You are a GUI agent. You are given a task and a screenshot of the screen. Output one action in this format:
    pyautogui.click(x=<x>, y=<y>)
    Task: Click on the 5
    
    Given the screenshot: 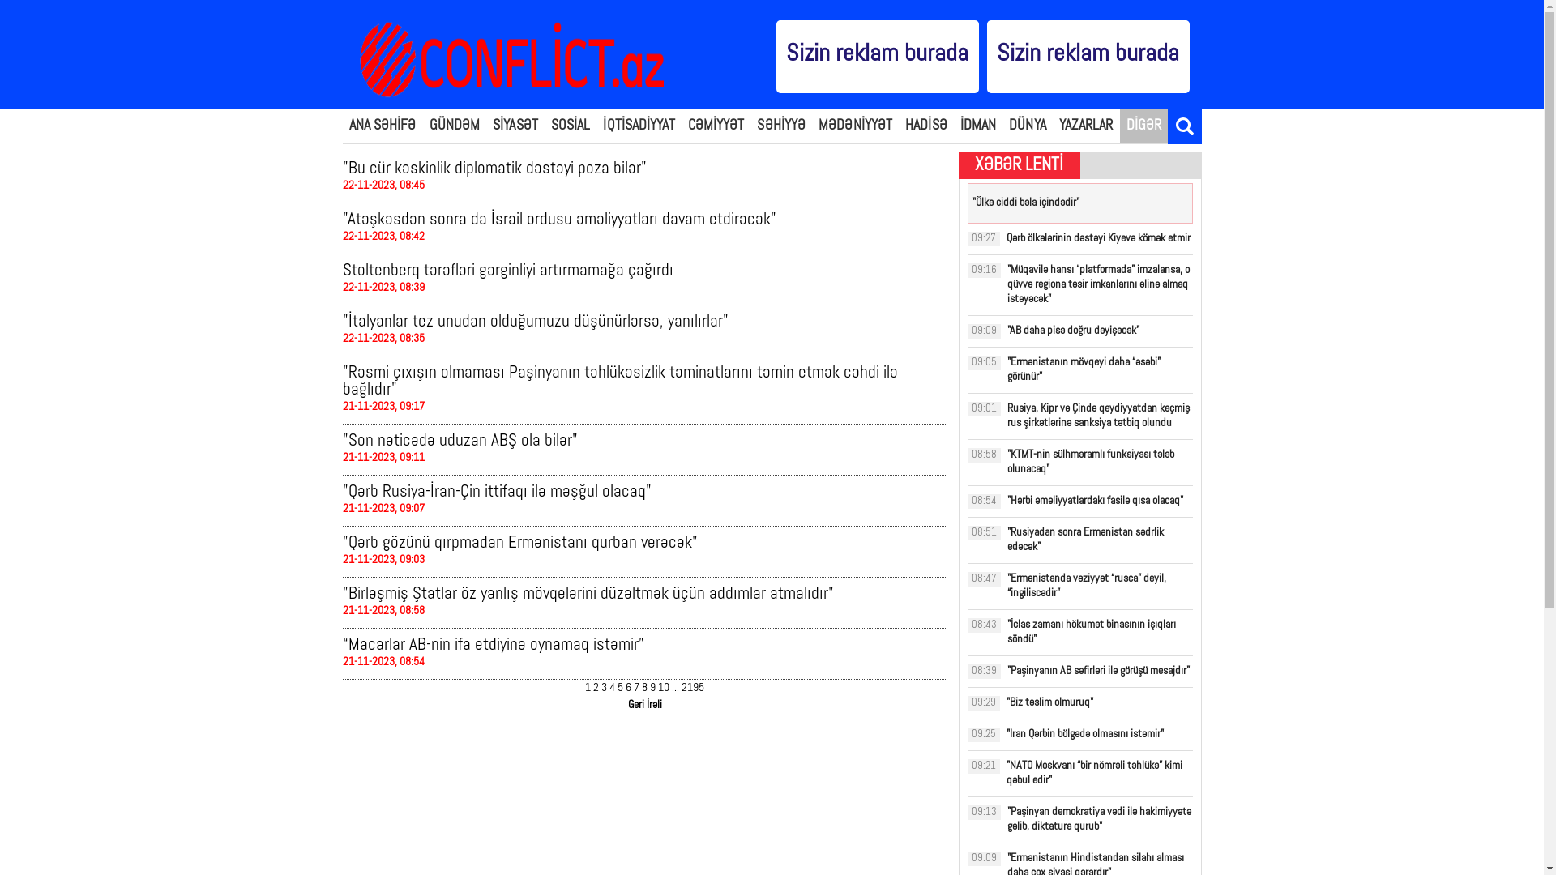 What is the action you would take?
    pyautogui.click(x=621, y=689)
    